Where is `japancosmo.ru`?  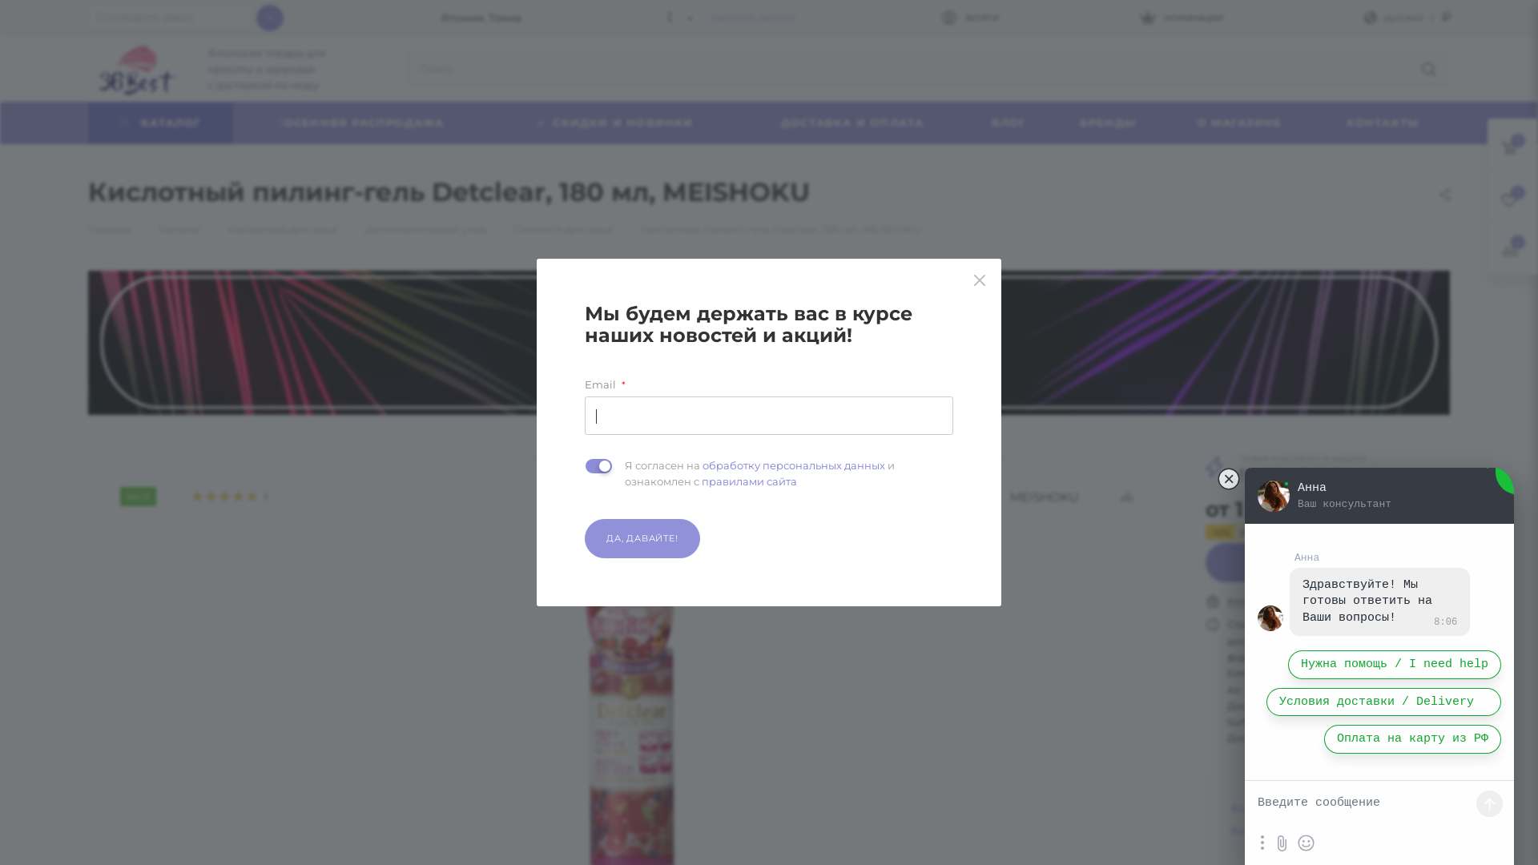 japancosmo.ru is located at coordinates (1347, 738).